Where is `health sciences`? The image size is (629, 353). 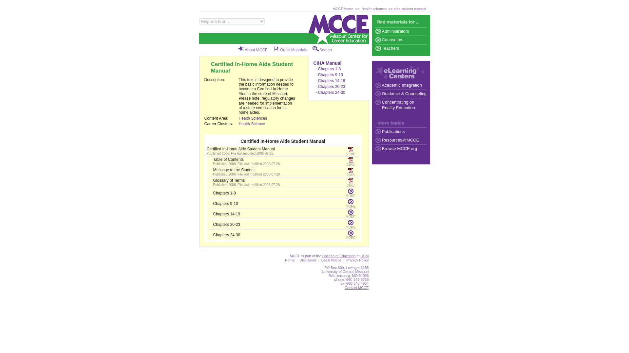
health sciences is located at coordinates (374, 8).